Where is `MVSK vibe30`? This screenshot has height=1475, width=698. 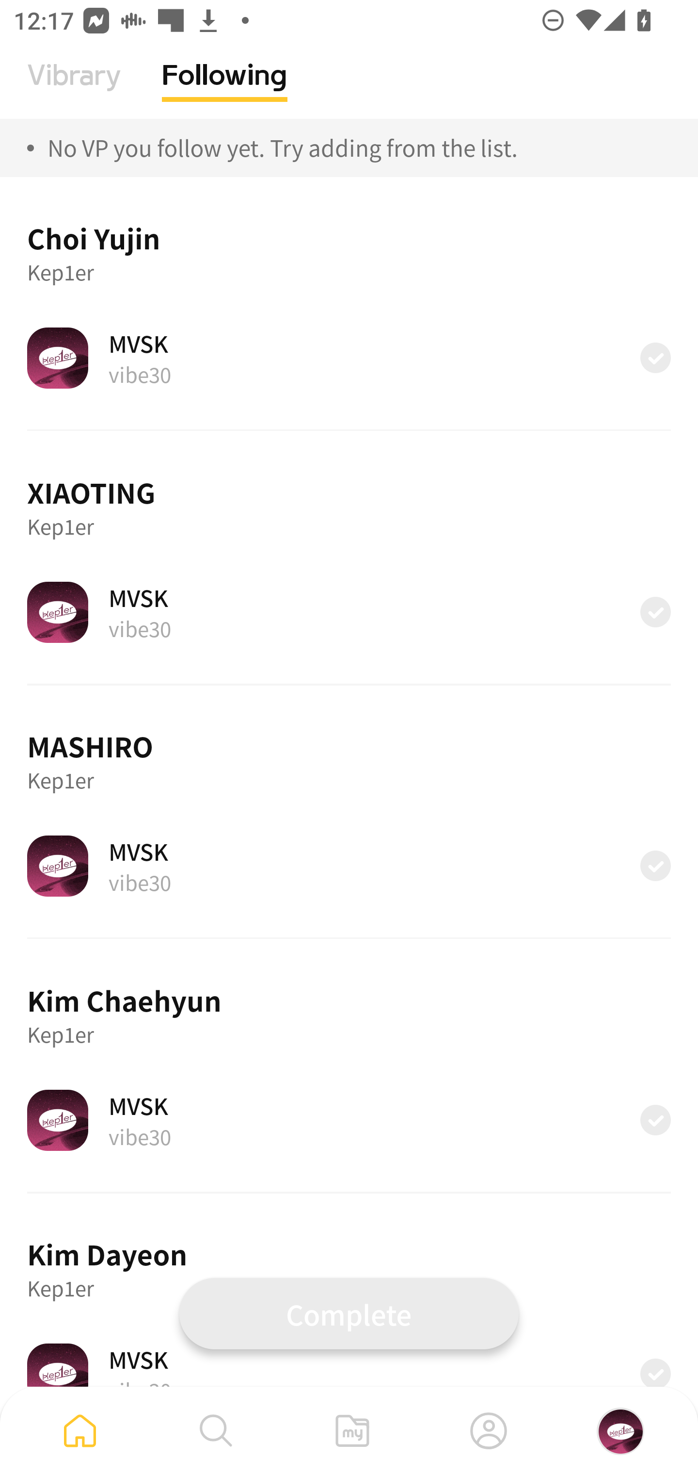 MVSK vibe30 is located at coordinates (349, 357).